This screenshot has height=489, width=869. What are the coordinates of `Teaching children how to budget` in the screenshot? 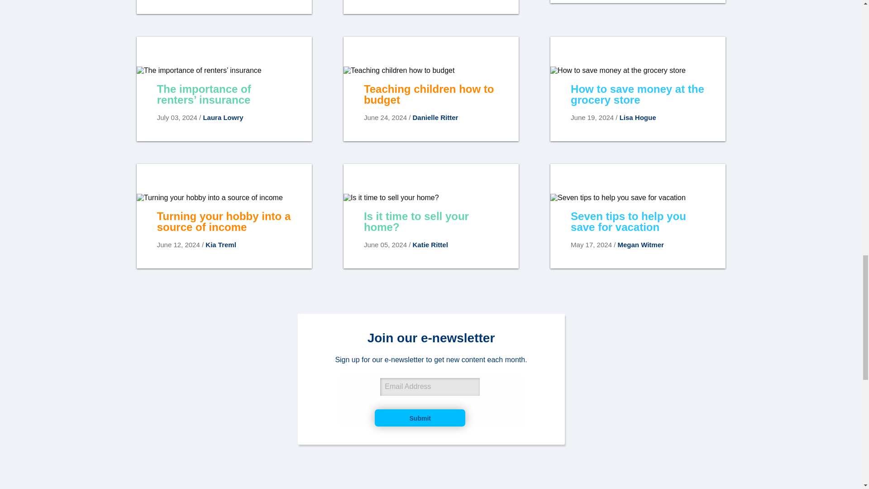 It's located at (431, 103).